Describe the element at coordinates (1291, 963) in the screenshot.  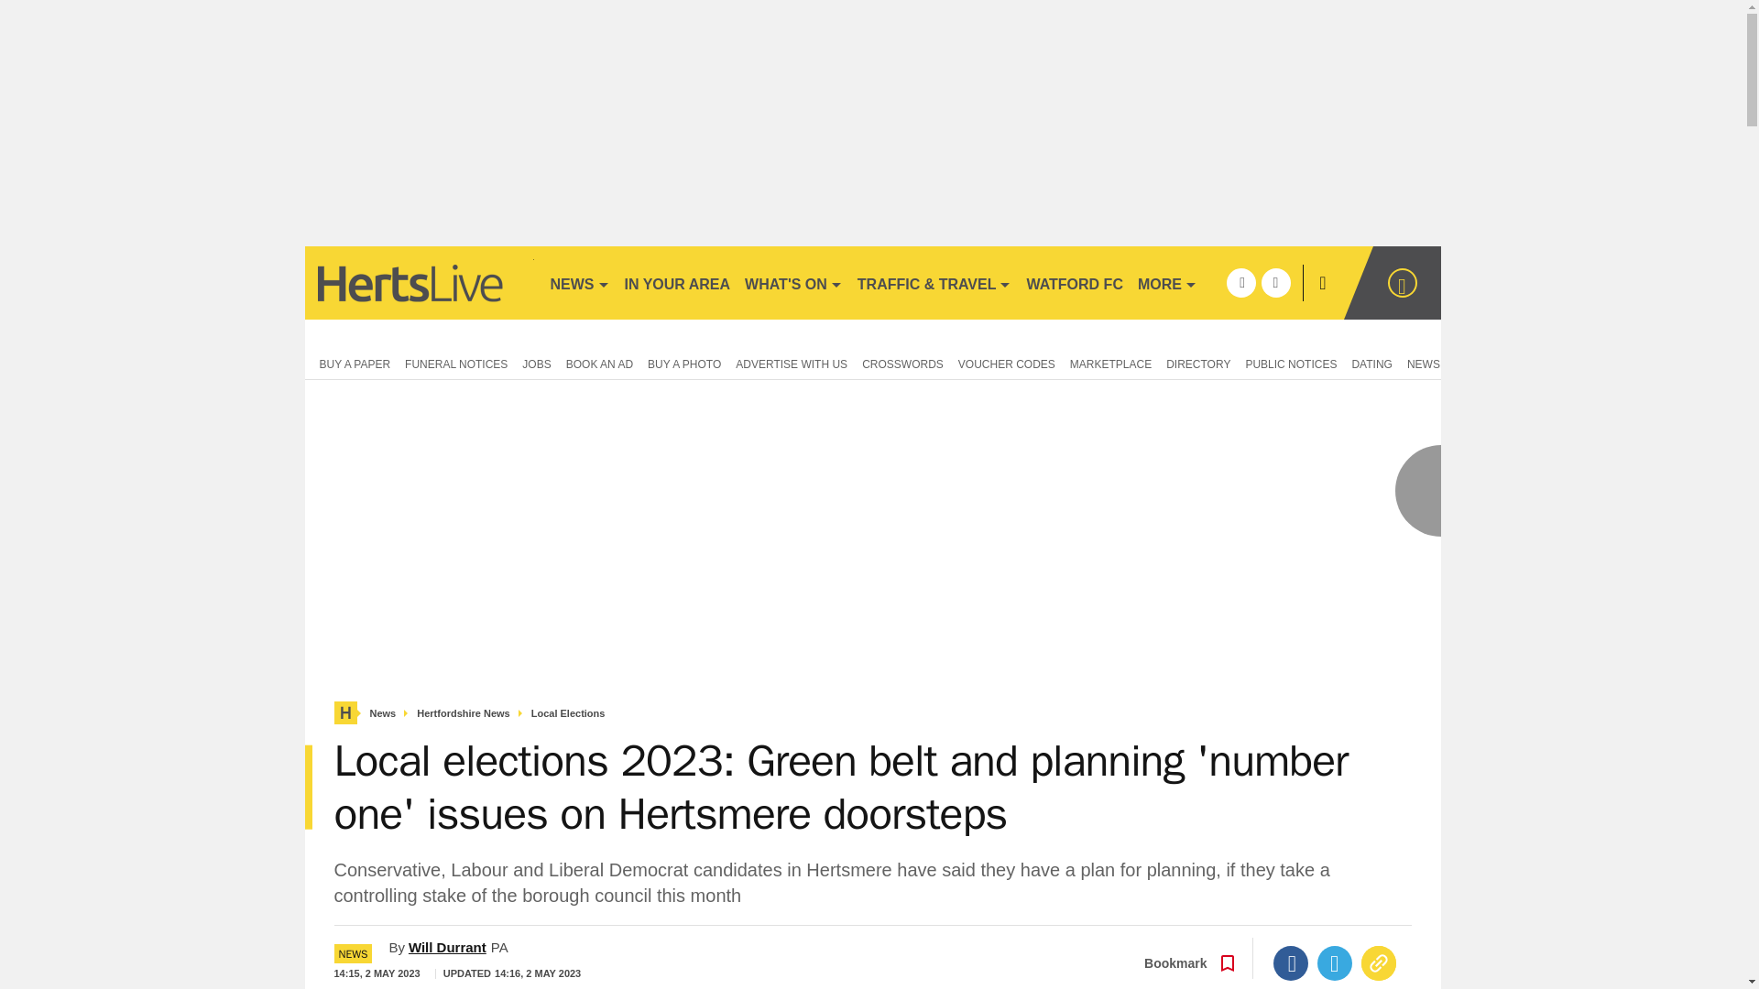
I see `Facebook` at that location.